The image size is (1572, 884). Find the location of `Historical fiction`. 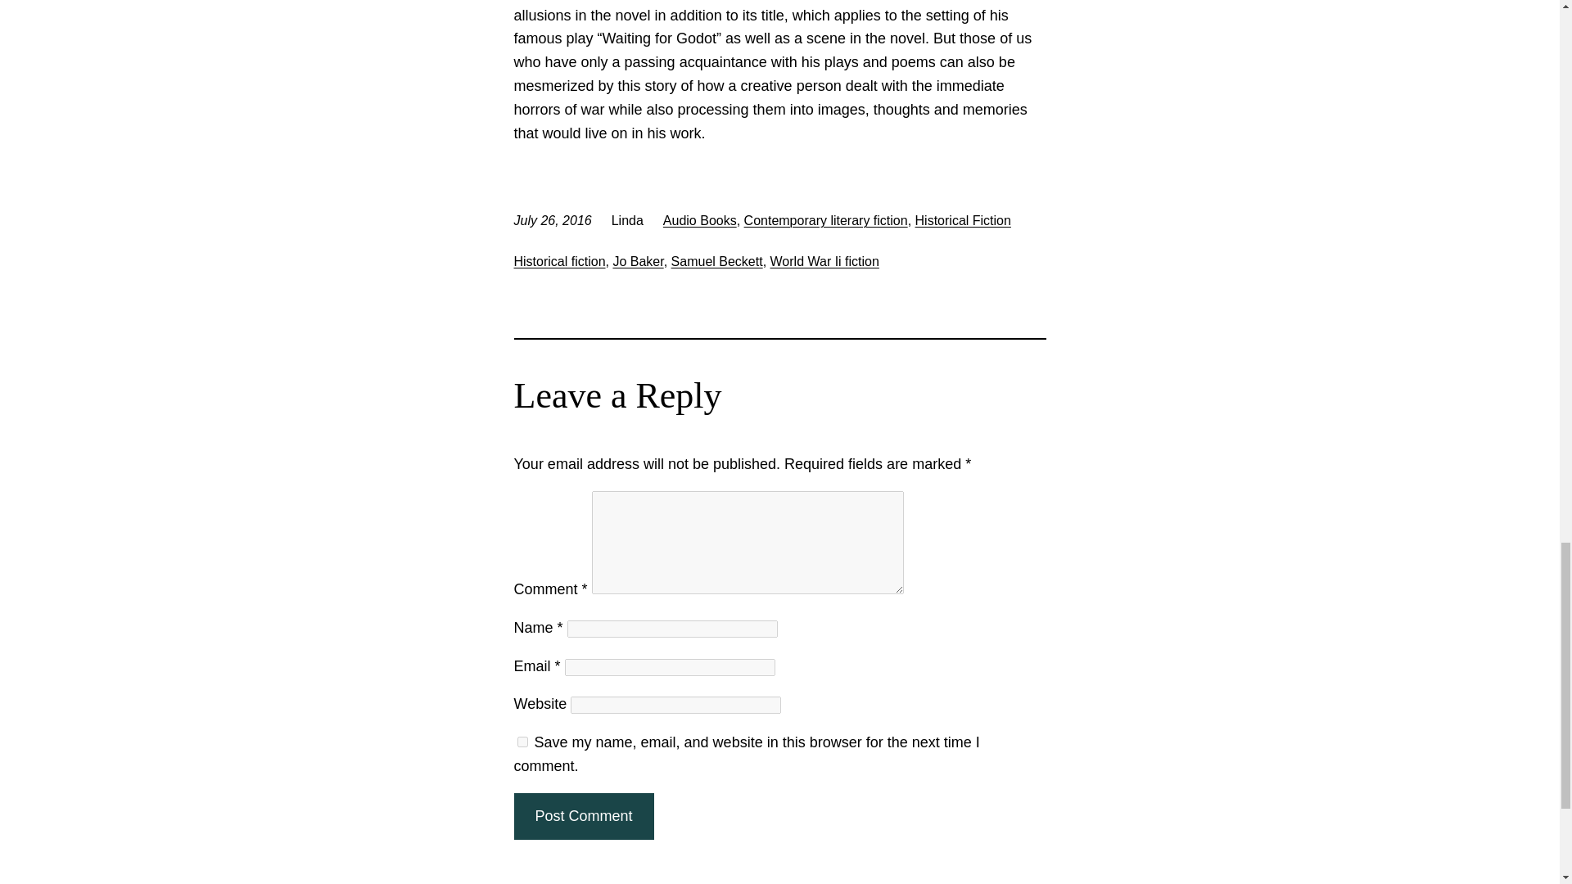

Historical fiction is located at coordinates (559, 262).